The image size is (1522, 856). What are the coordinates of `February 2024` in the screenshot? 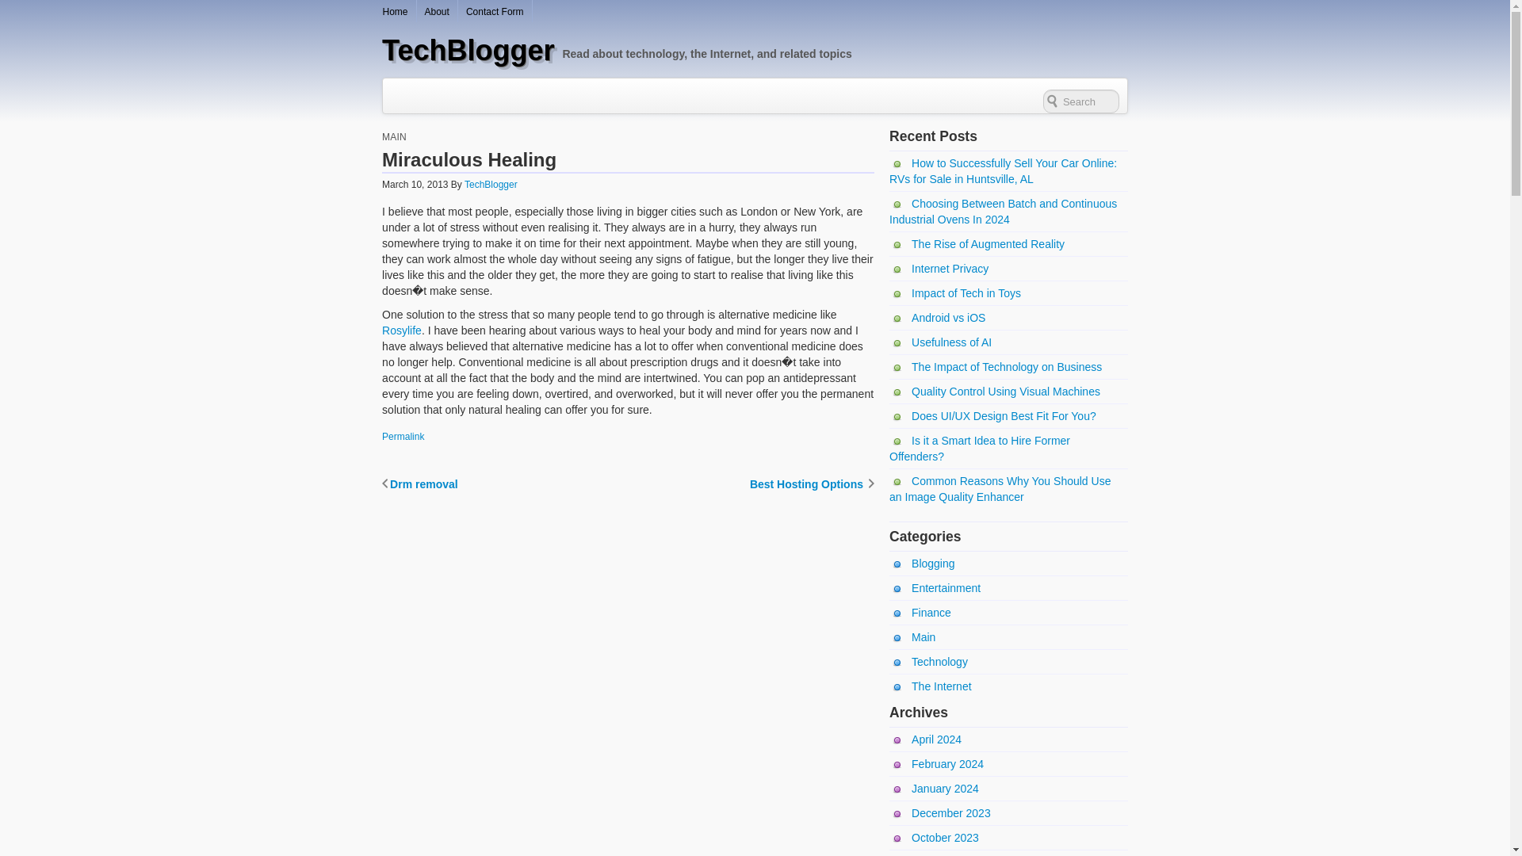 It's located at (935, 764).